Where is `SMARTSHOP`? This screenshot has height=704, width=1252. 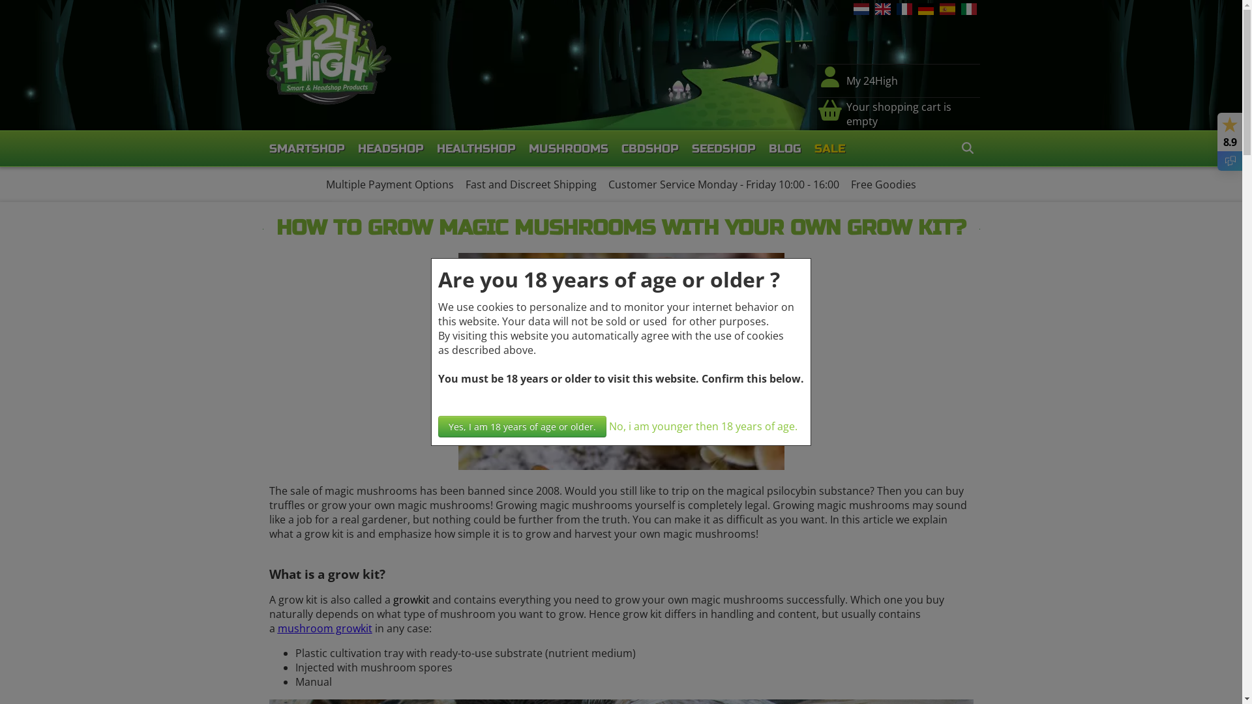
SMARTSHOP is located at coordinates (306, 149).